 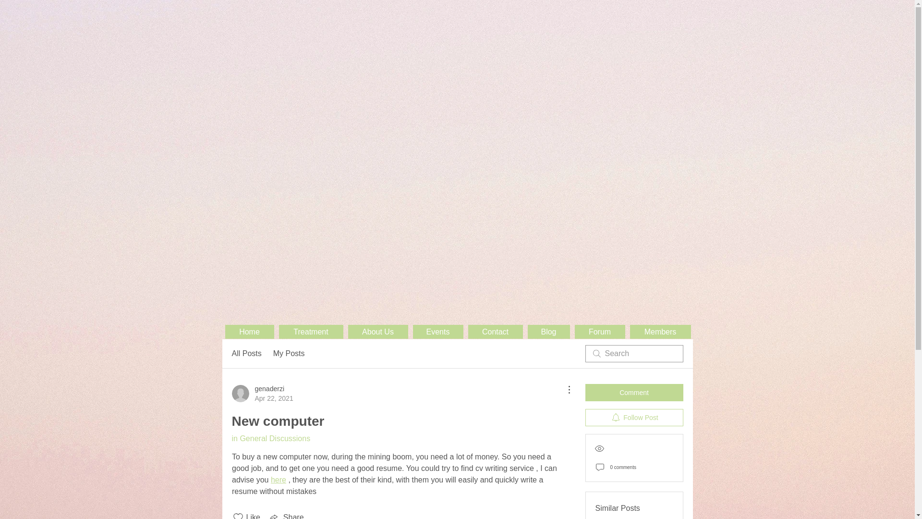 I want to click on Treatment, so click(x=310, y=332).